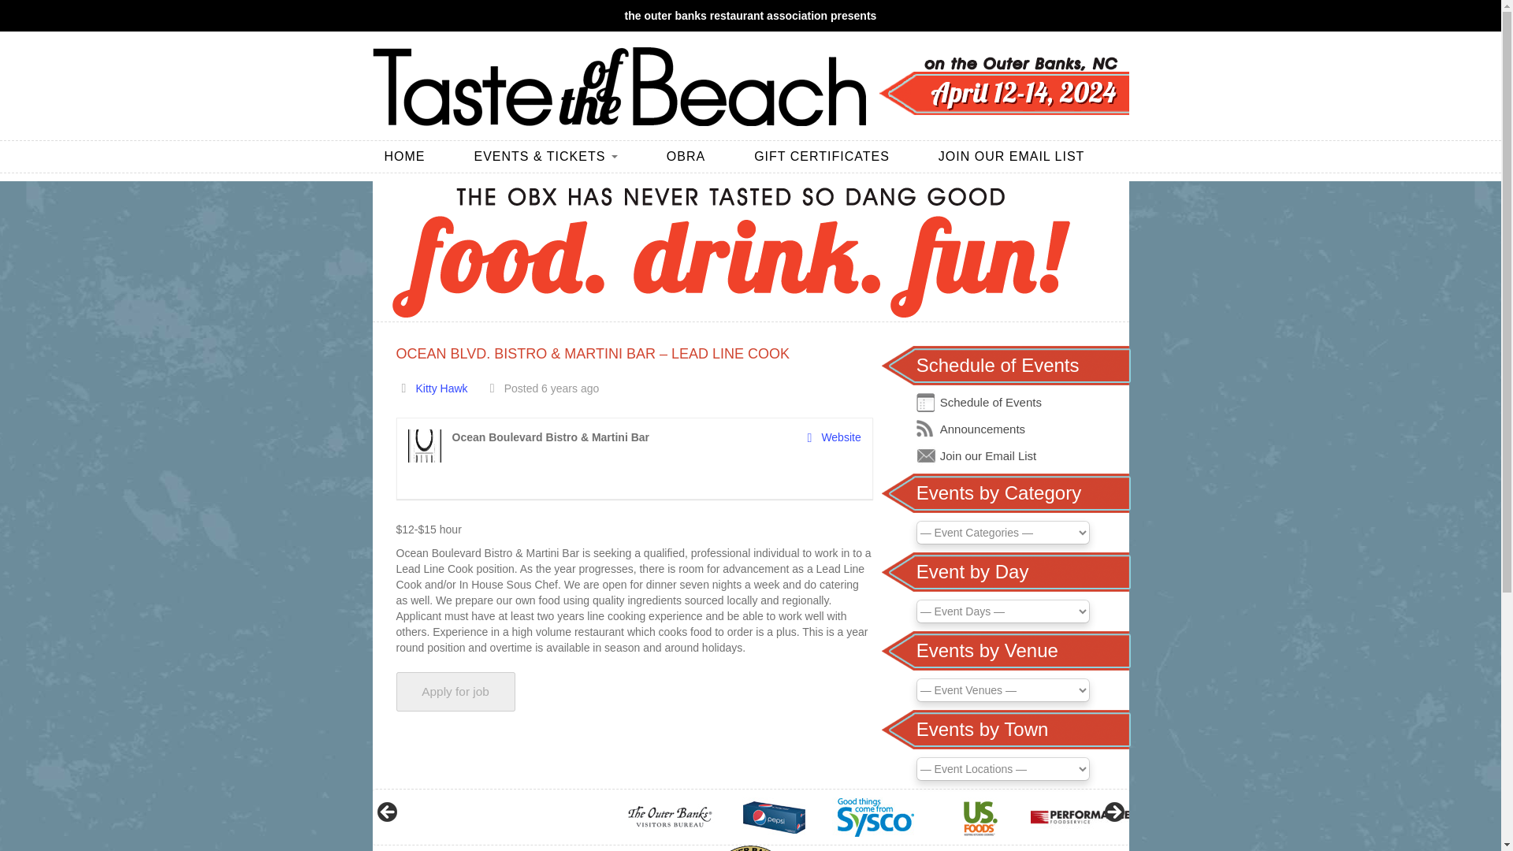 The width and height of the screenshot is (1513, 851). I want to click on Announcements, so click(982, 429).